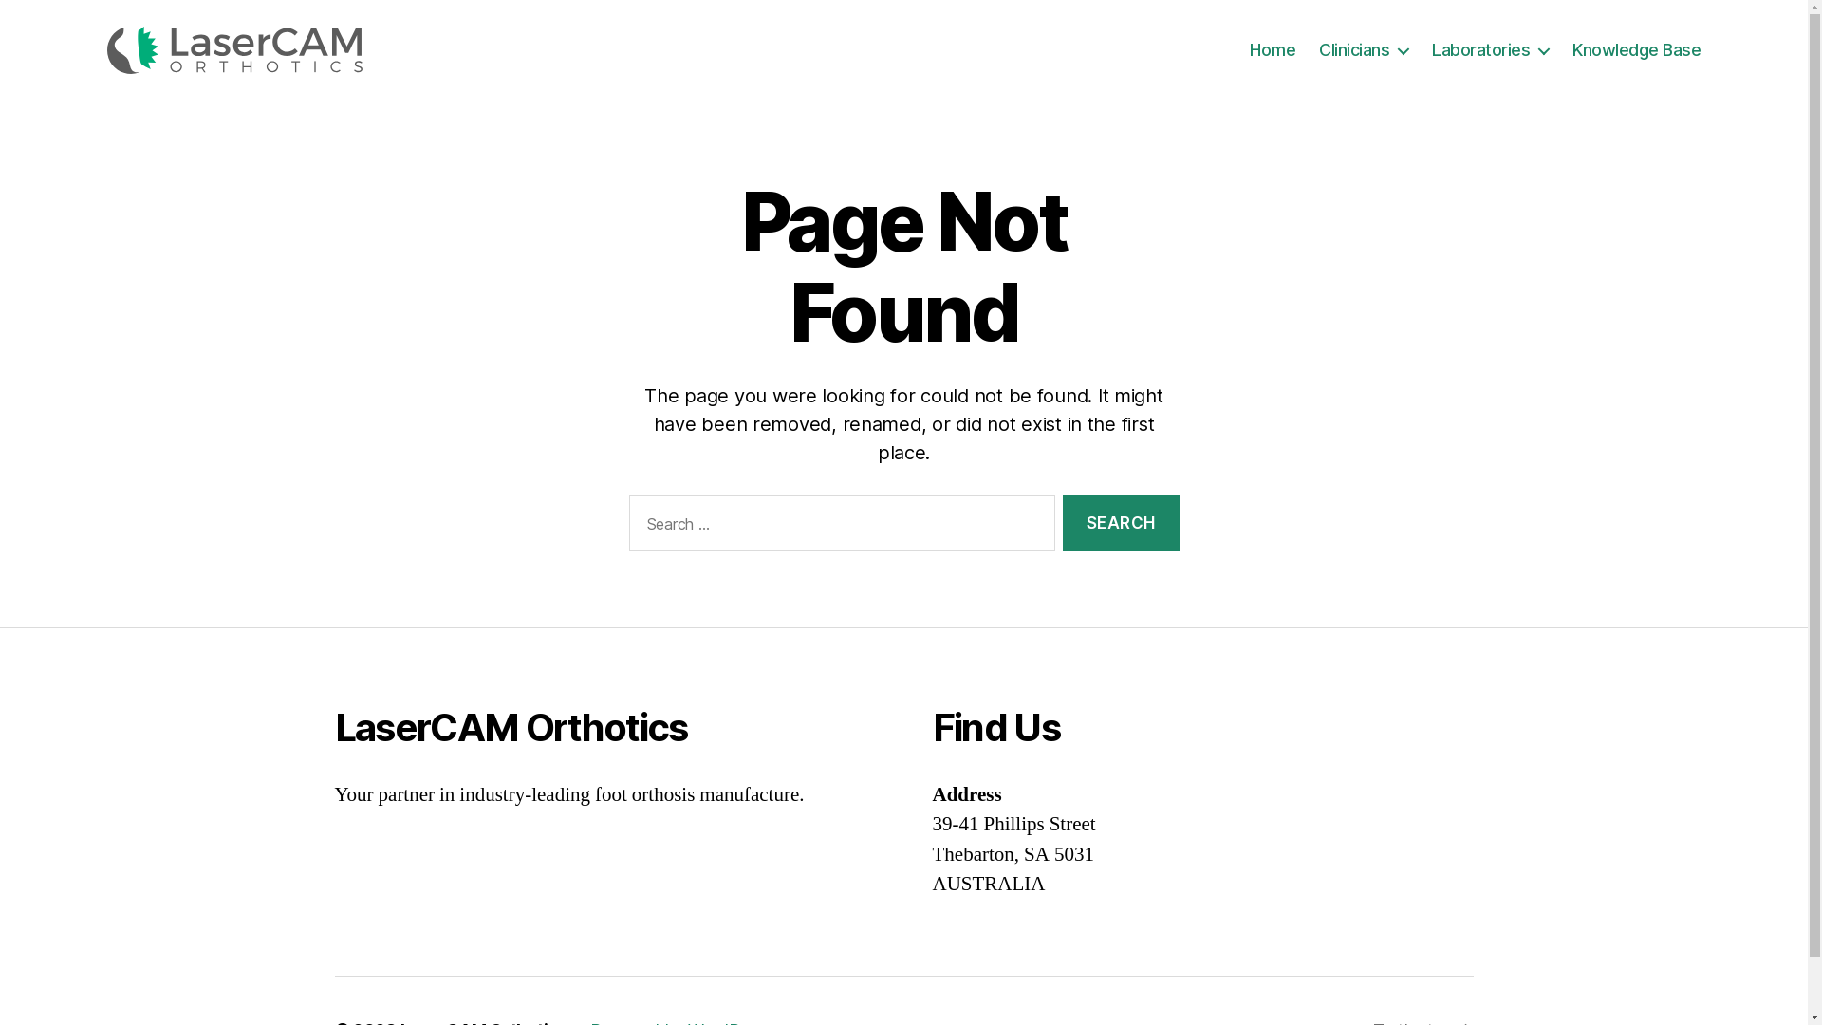 The height and width of the screenshot is (1025, 1822). I want to click on Clinicians, so click(1364, 50).